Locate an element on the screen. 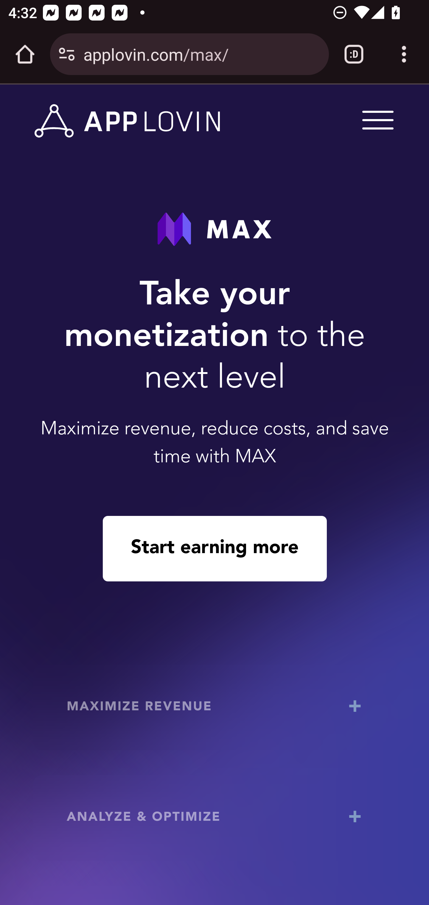 This screenshot has width=429, height=905. Connection is secure is located at coordinates (67, 54).